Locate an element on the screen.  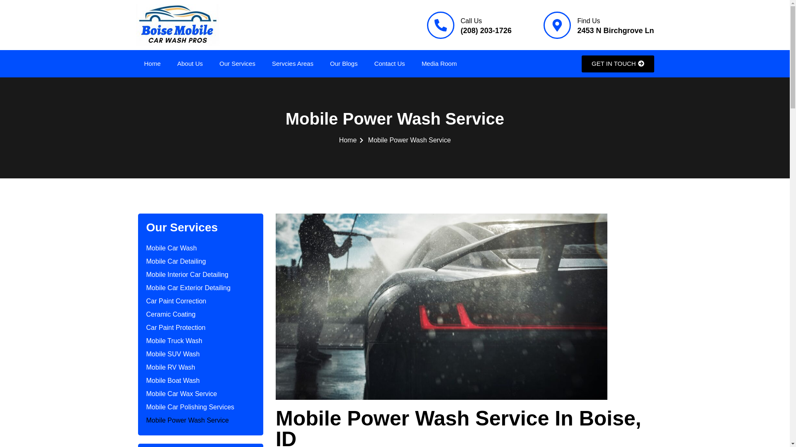
Our Services is located at coordinates (237, 64).